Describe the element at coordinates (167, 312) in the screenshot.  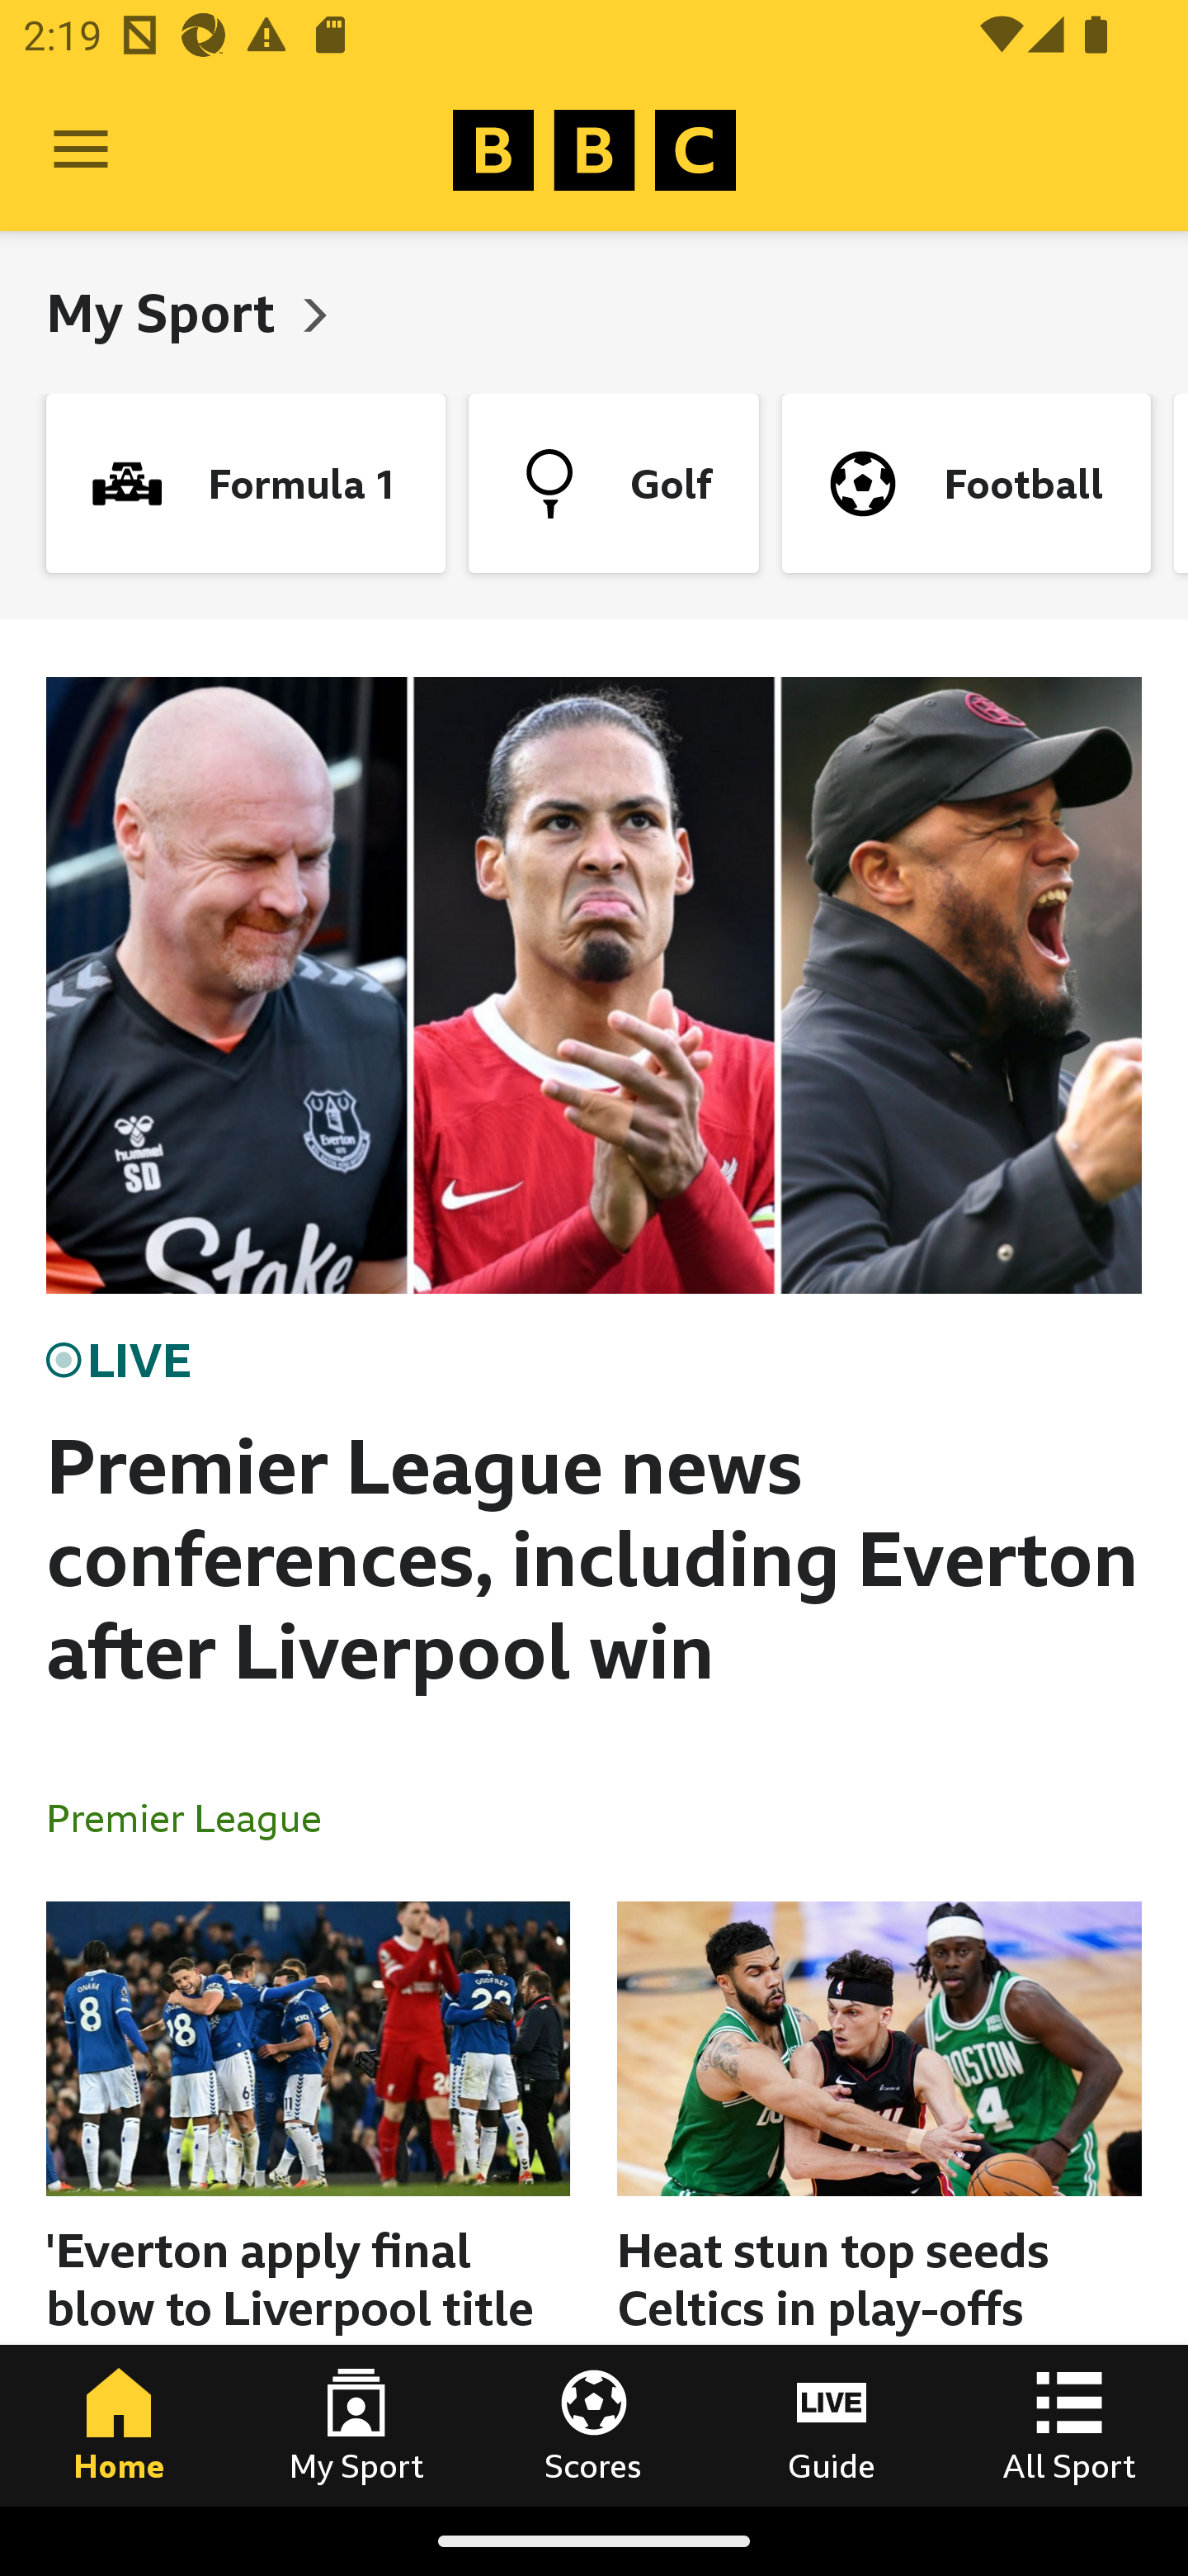
I see `My Sport` at that location.